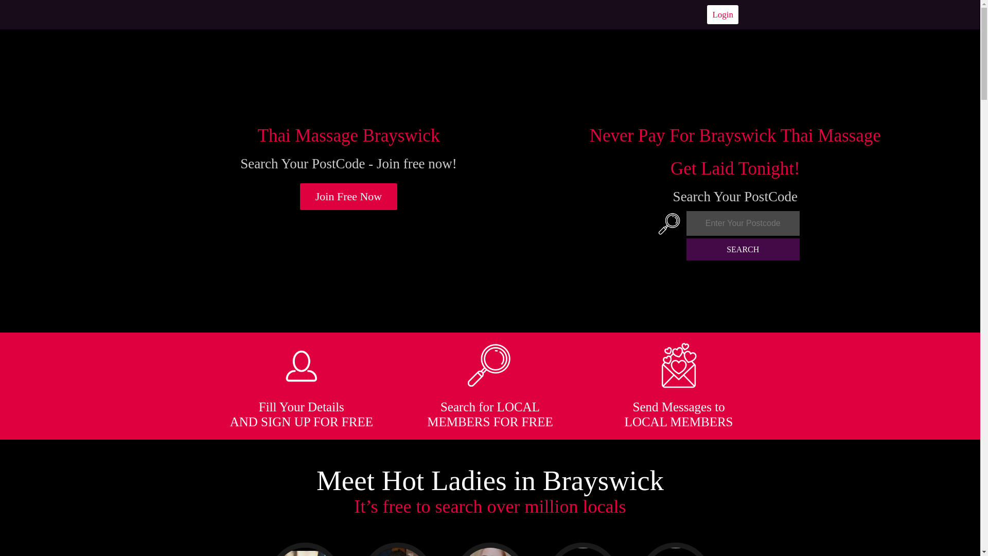  I want to click on Join Free Now, so click(349, 197).